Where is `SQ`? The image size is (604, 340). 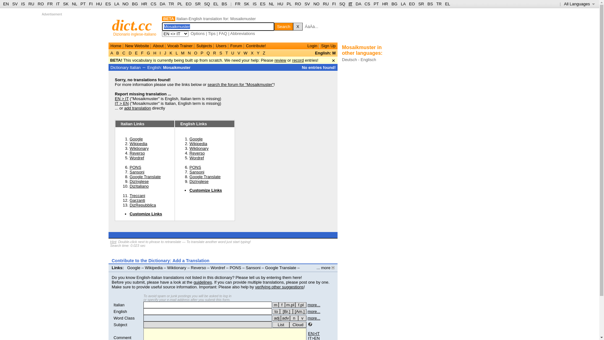 SQ is located at coordinates (207, 4).